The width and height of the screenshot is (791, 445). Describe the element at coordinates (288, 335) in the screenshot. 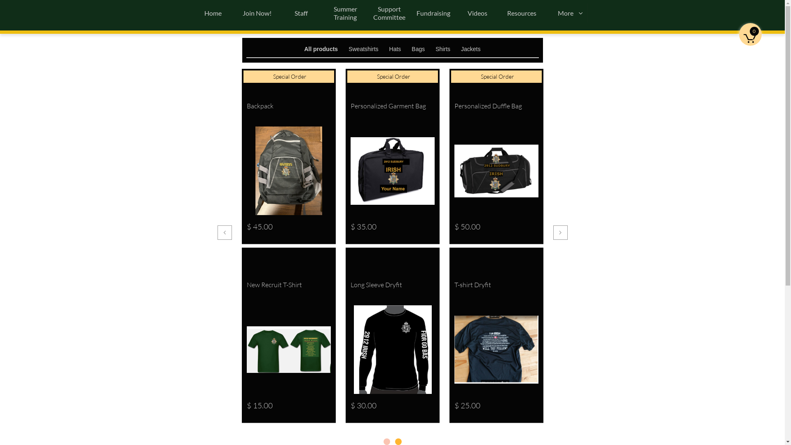

I see `$ 15.00
New Recruit T-Shirt` at that location.